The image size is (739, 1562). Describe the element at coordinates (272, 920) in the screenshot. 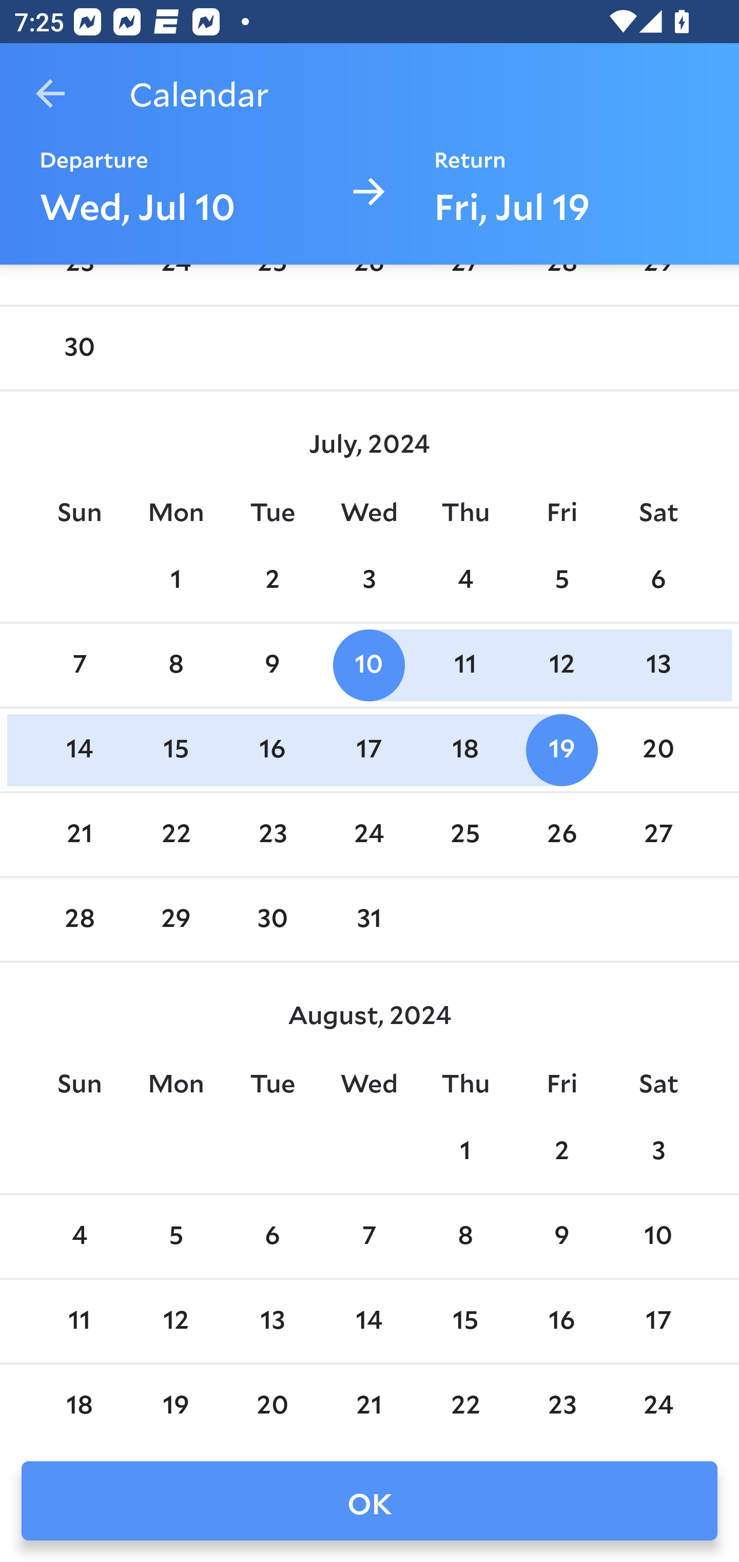

I see `30` at that location.